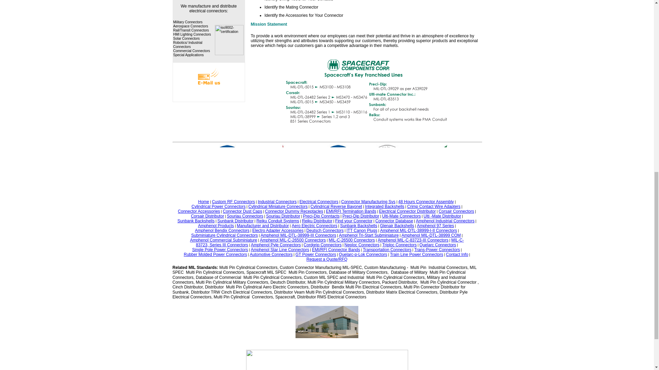 The width and height of the screenshot is (659, 370). Describe the element at coordinates (218, 207) in the screenshot. I see `Cylindrical Power Connectors` at that location.